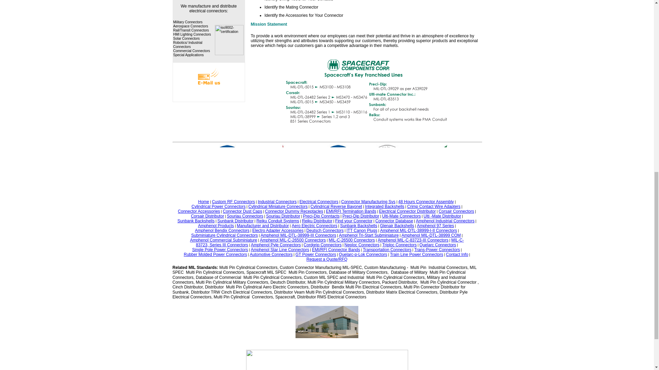 The width and height of the screenshot is (659, 370). Describe the element at coordinates (218, 207) in the screenshot. I see `Cylindrical Power Connectors` at that location.